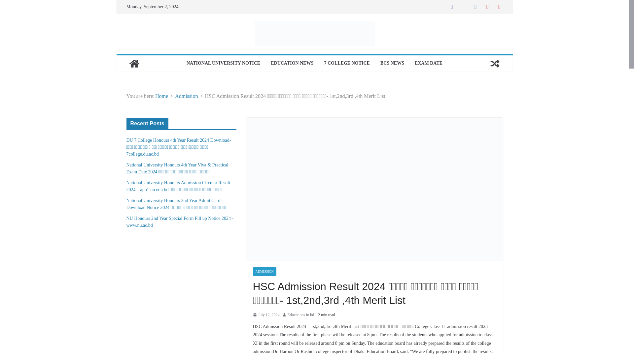 The height and width of the screenshot is (356, 634). Describe the element at coordinates (265, 272) in the screenshot. I see `ADMISSION` at that location.